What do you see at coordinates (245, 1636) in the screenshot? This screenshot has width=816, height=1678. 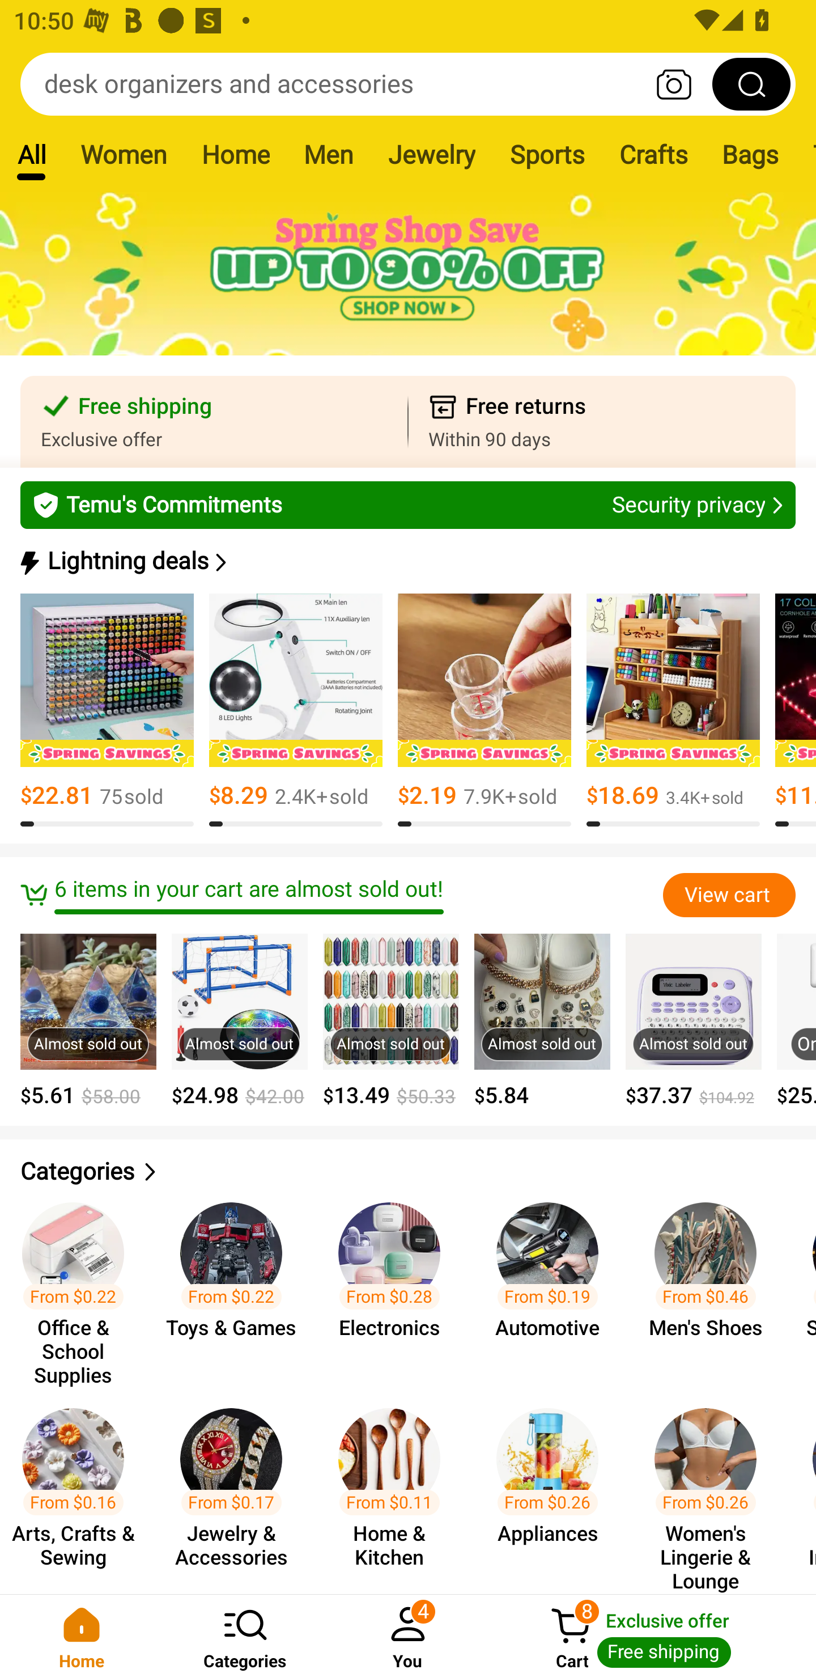 I see `Categories` at bounding box center [245, 1636].